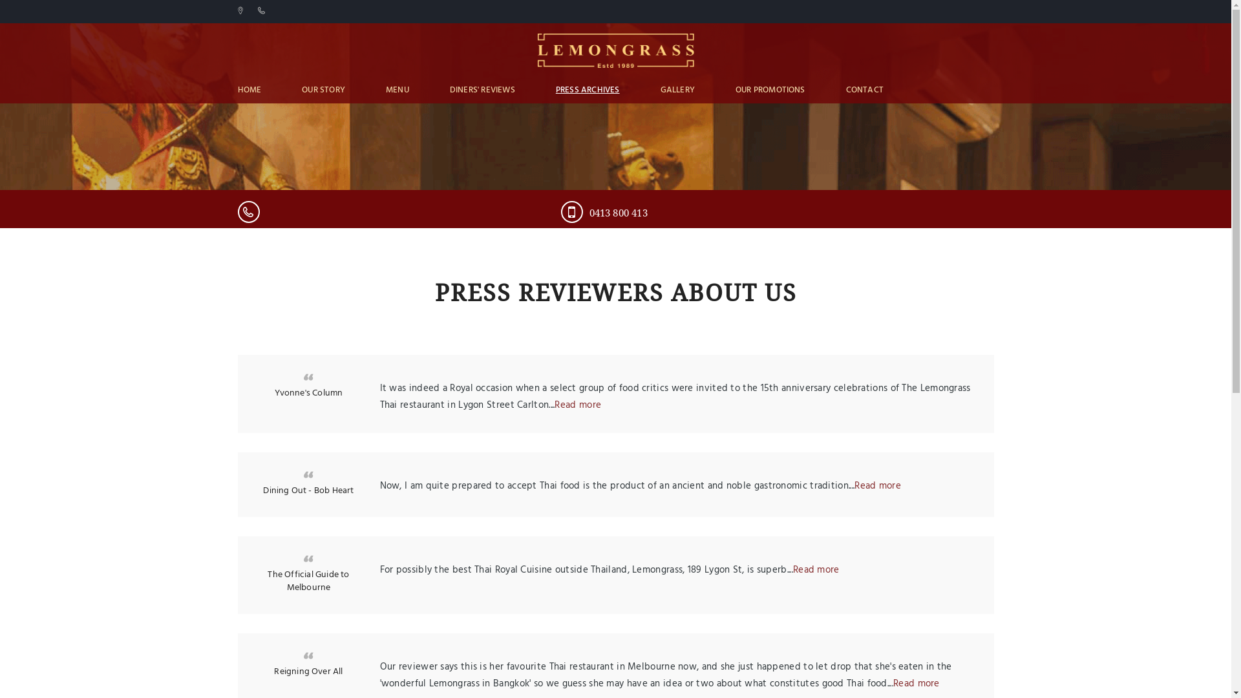  I want to click on 0413 800 413, so click(681, 213).